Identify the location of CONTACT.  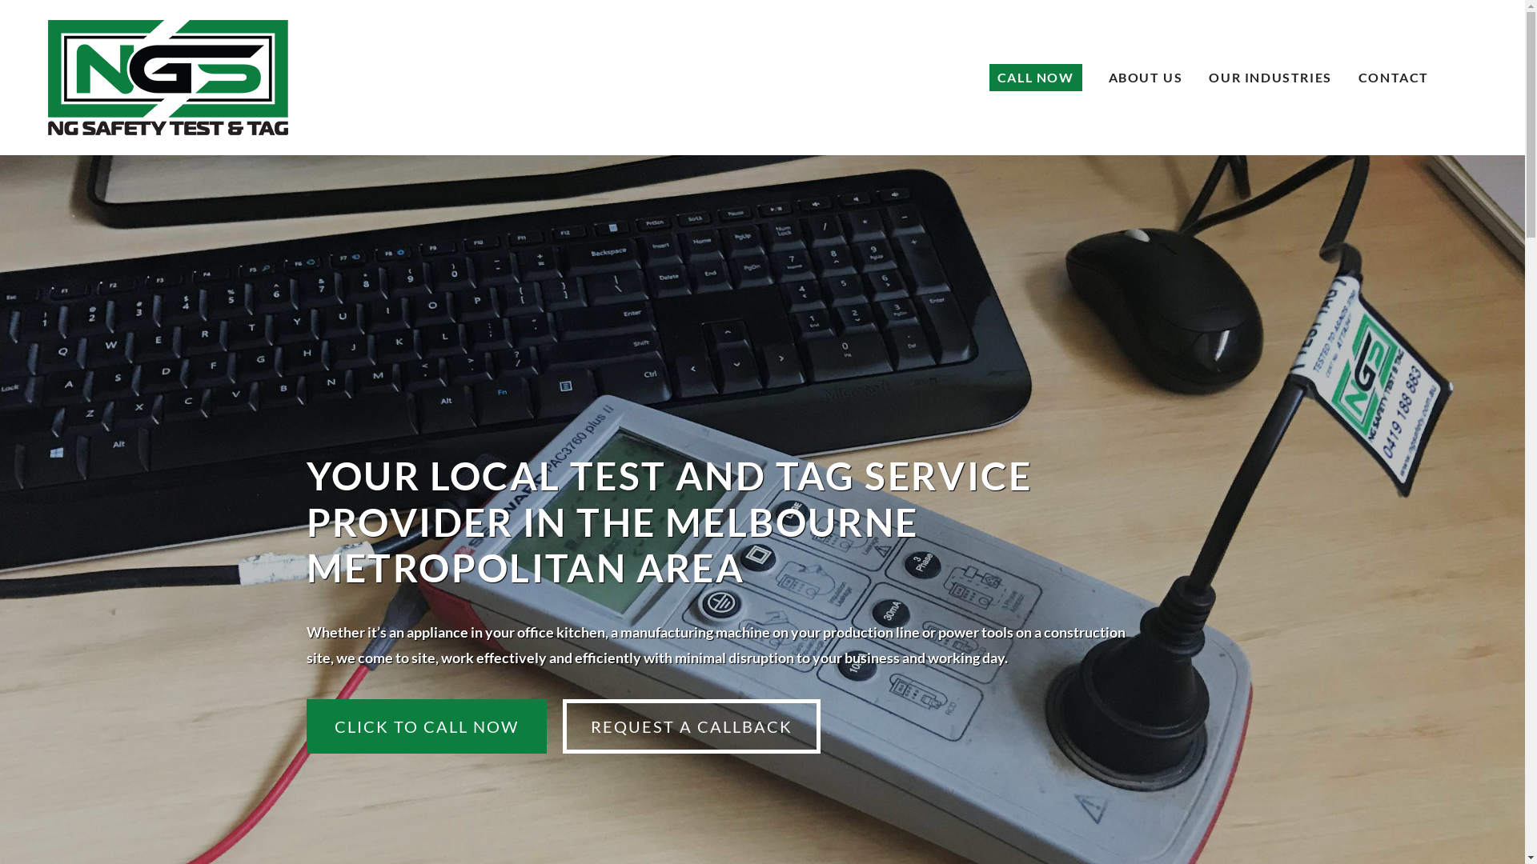
(1394, 78).